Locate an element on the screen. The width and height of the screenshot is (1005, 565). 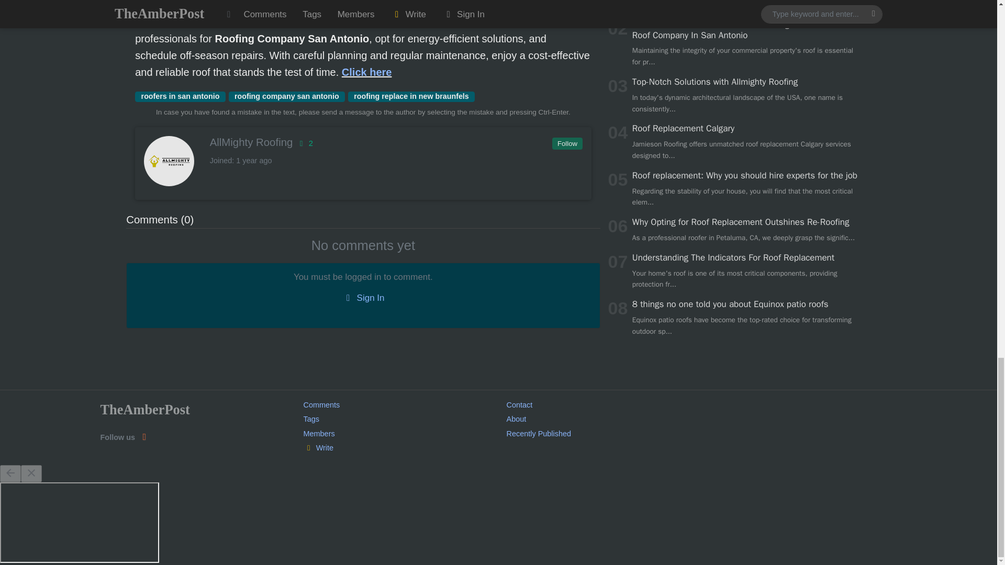
Follow is located at coordinates (566, 144).